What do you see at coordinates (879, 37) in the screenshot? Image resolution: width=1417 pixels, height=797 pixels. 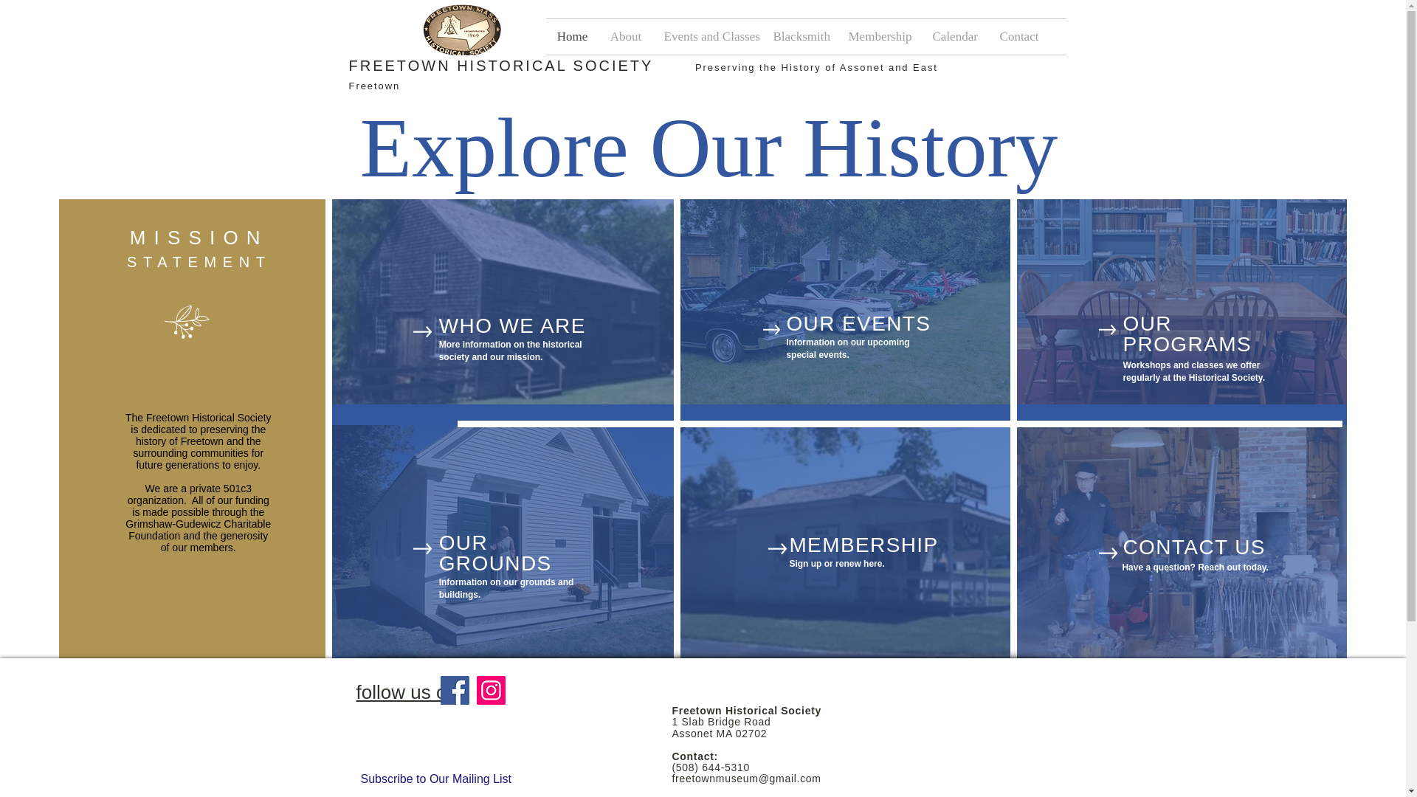 I see `Membership` at bounding box center [879, 37].